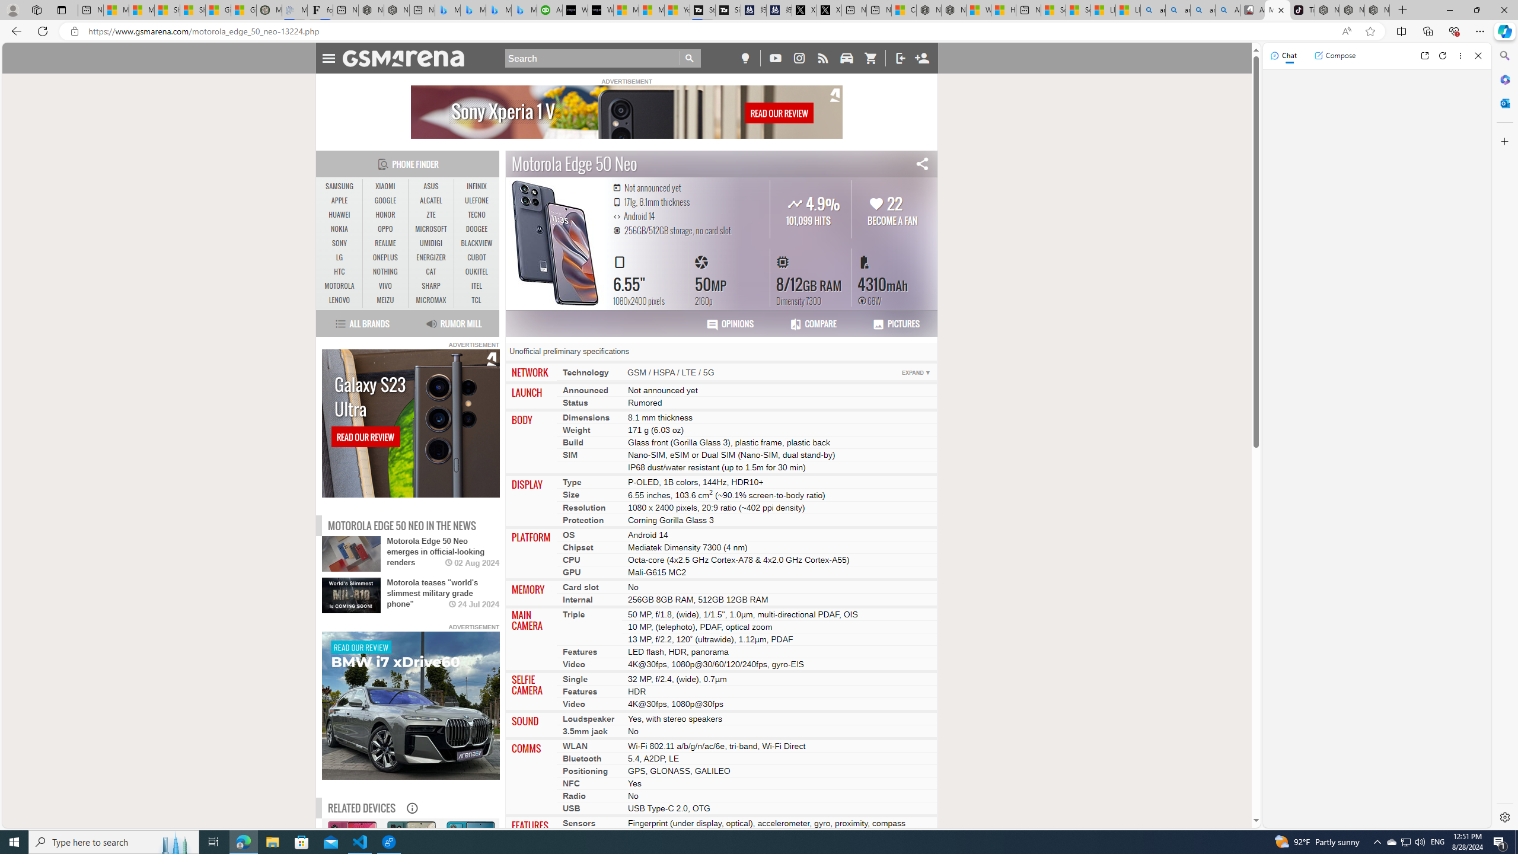 The width and height of the screenshot is (1518, 854). What do you see at coordinates (340, 229) in the screenshot?
I see `NOKIA` at bounding box center [340, 229].